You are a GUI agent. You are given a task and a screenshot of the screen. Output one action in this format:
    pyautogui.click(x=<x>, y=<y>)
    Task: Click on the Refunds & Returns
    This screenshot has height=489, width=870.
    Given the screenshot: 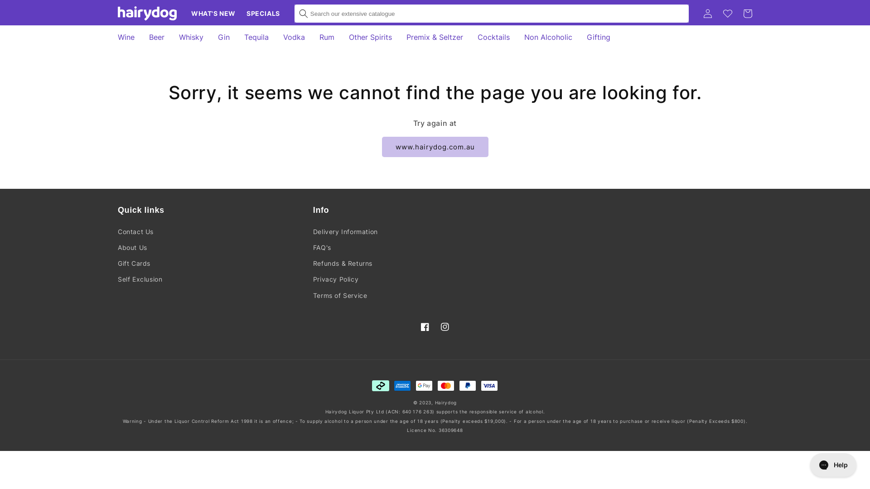 What is the action you would take?
    pyautogui.click(x=343, y=264)
    